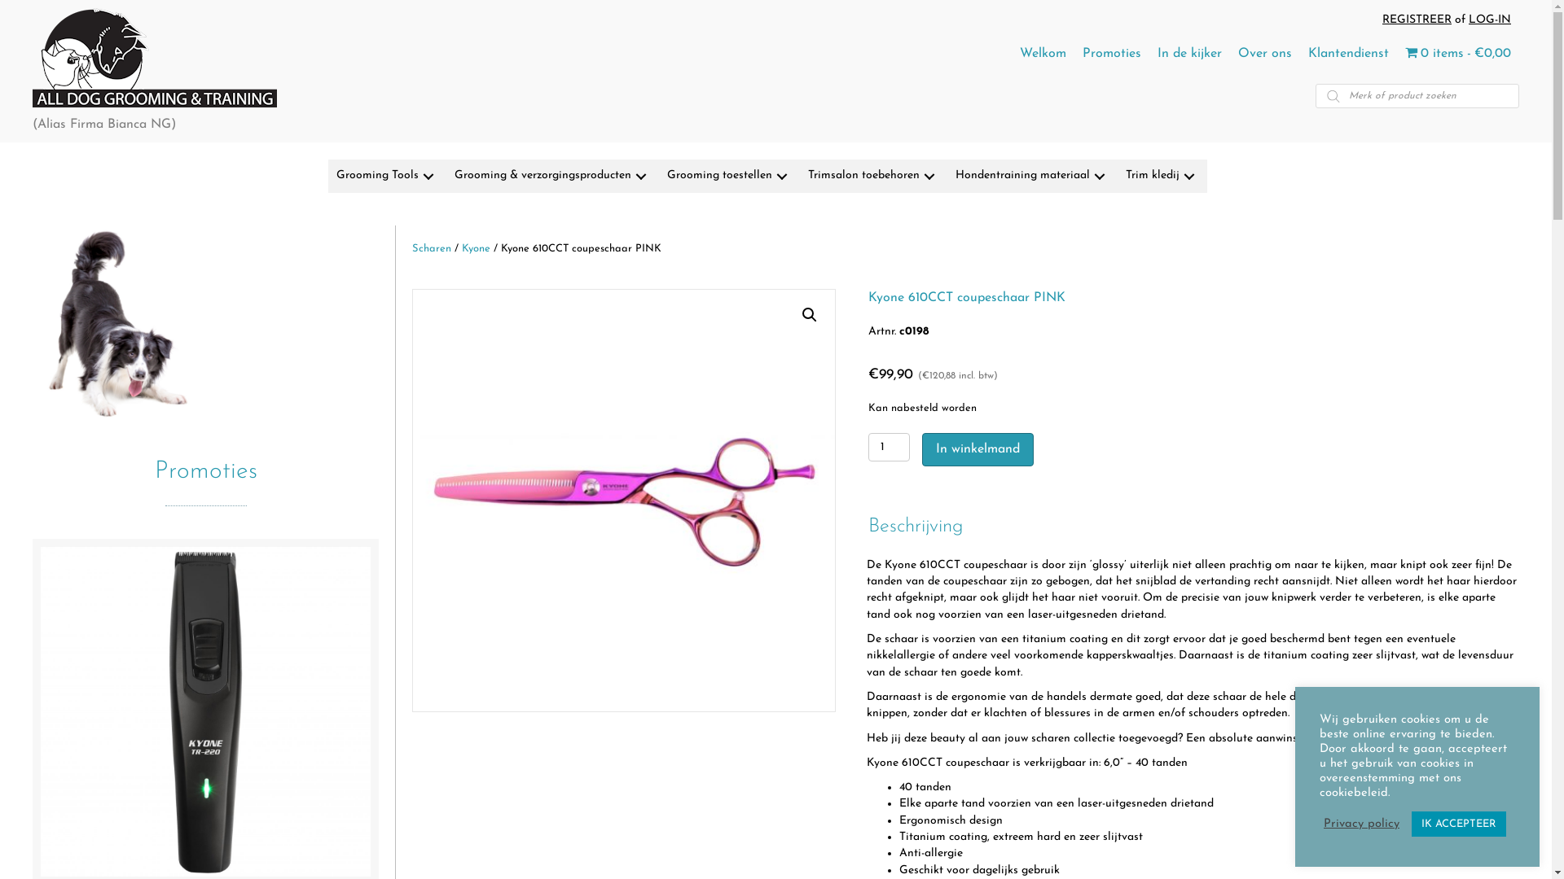 The height and width of the screenshot is (879, 1564). I want to click on Privacy policy, so click(1362, 824).